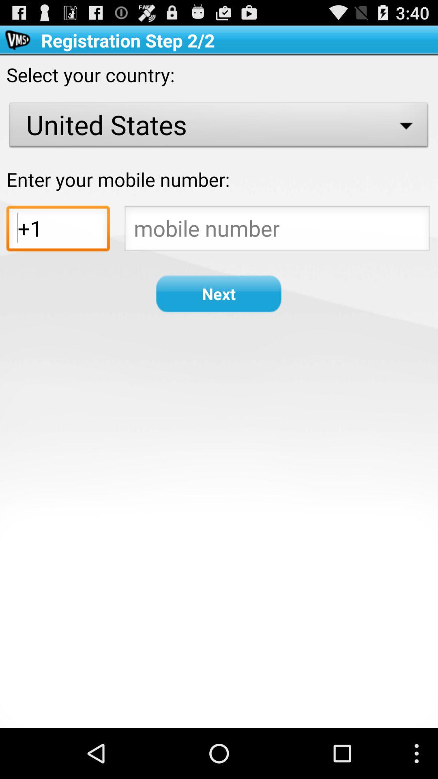  What do you see at coordinates (277, 230) in the screenshot?
I see `typing option` at bounding box center [277, 230].